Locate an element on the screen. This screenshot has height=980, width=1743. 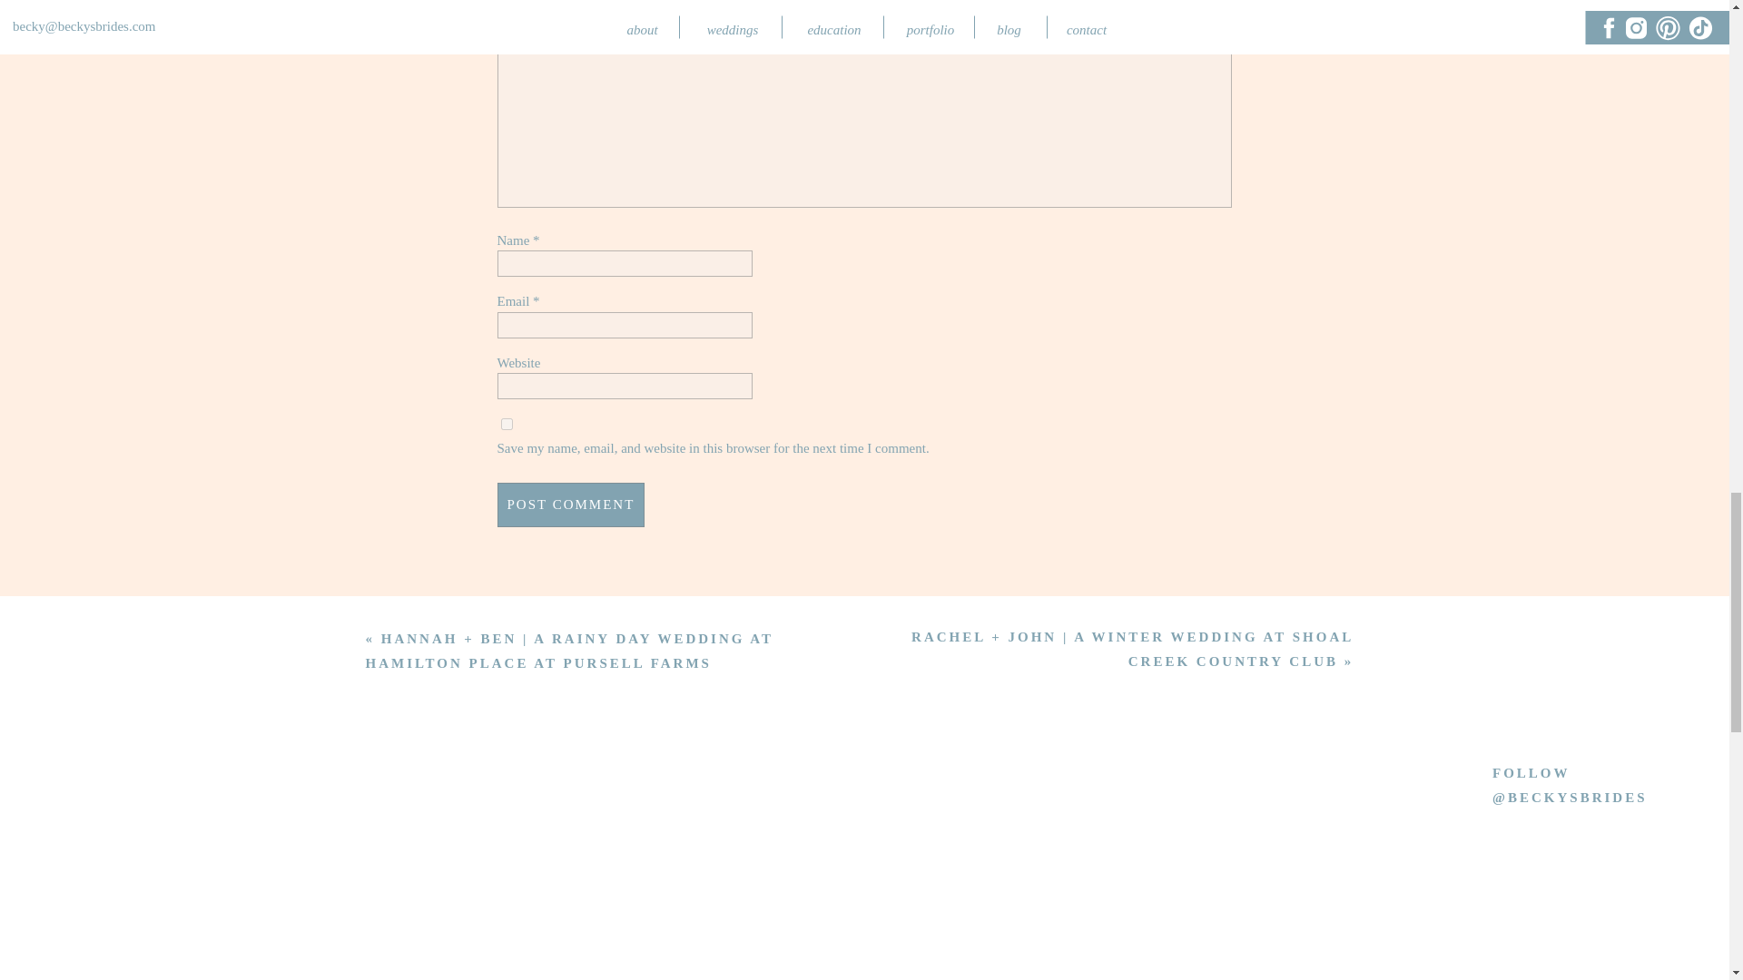
yes is located at coordinates (507, 425).